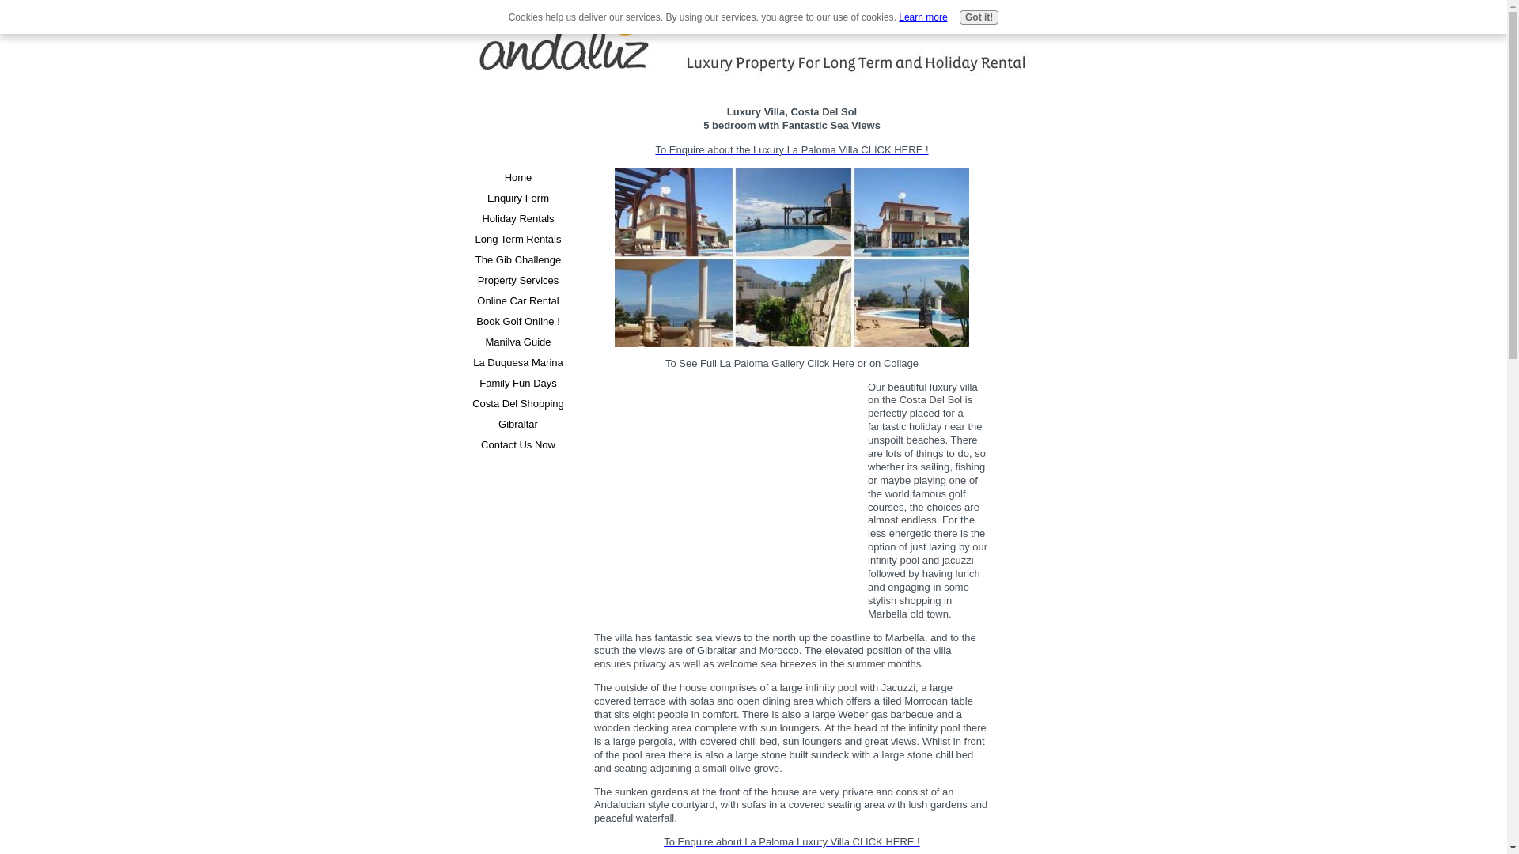  What do you see at coordinates (517, 198) in the screenshot?
I see `Enquiry Form` at bounding box center [517, 198].